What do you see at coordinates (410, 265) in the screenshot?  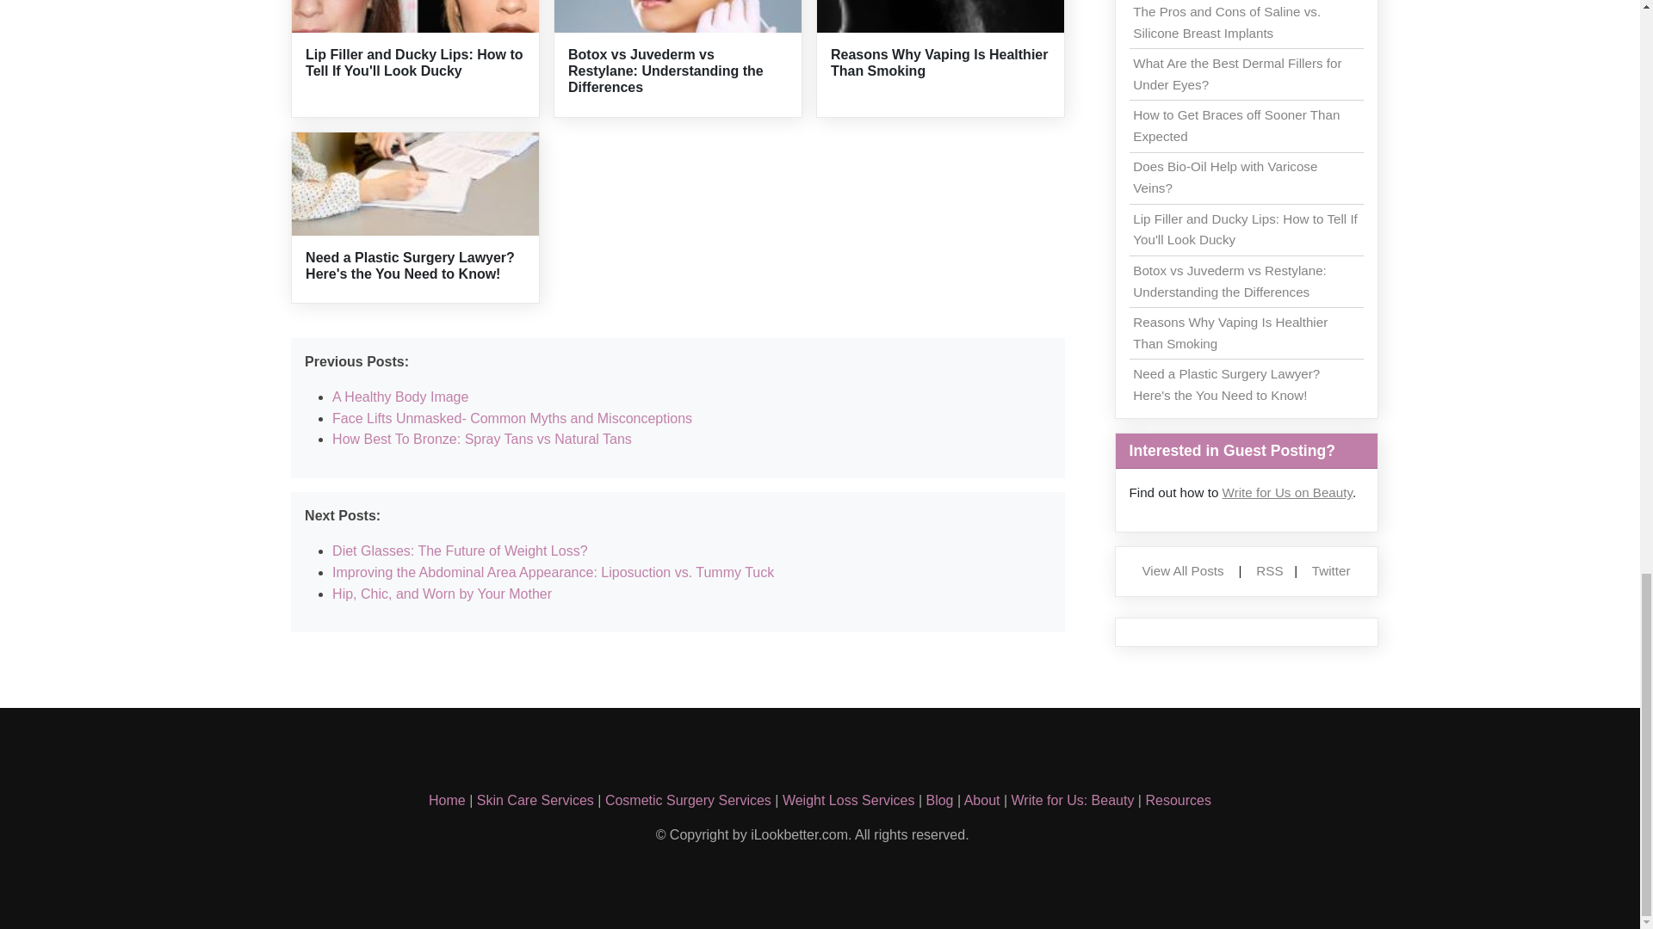 I see `Need a Plastic Surgery Lawyer? Here's the You Need to Know!` at bounding box center [410, 265].